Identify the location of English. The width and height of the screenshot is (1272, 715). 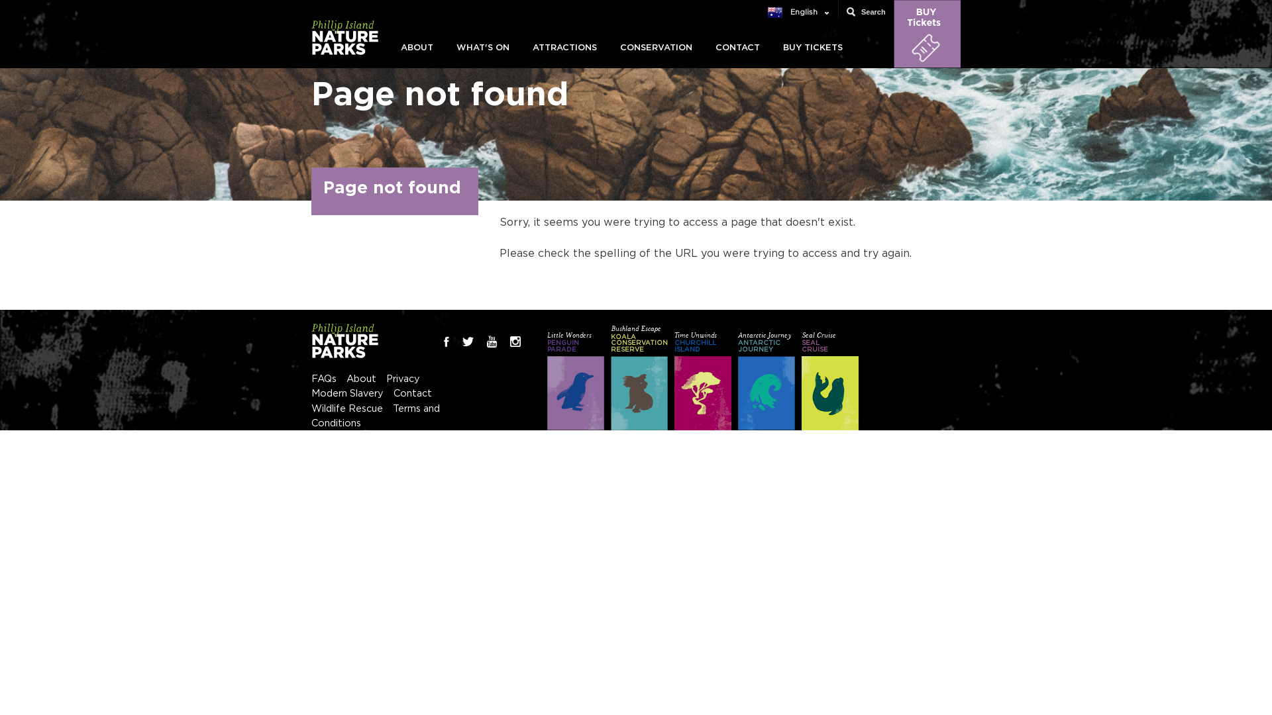
(796, 12).